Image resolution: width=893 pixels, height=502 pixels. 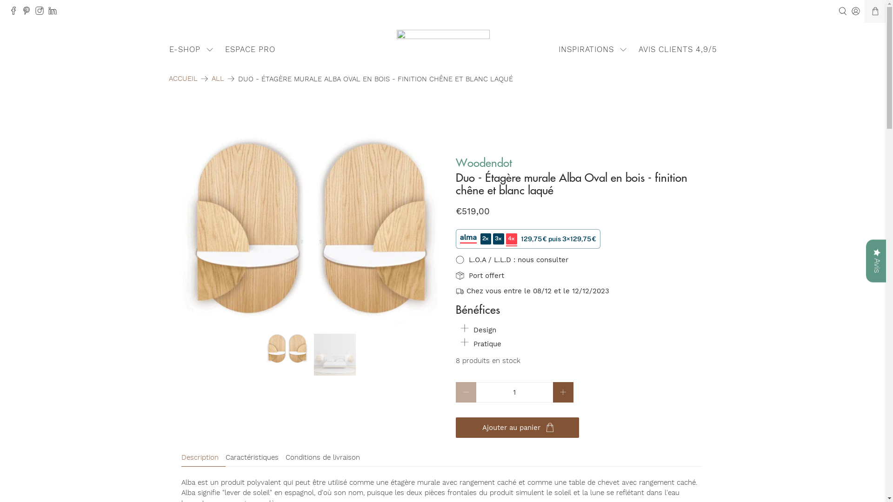 What do you see at coordinates (218, 79) in the screenshot?
I see `ALL` at bounding box center [218, 79].